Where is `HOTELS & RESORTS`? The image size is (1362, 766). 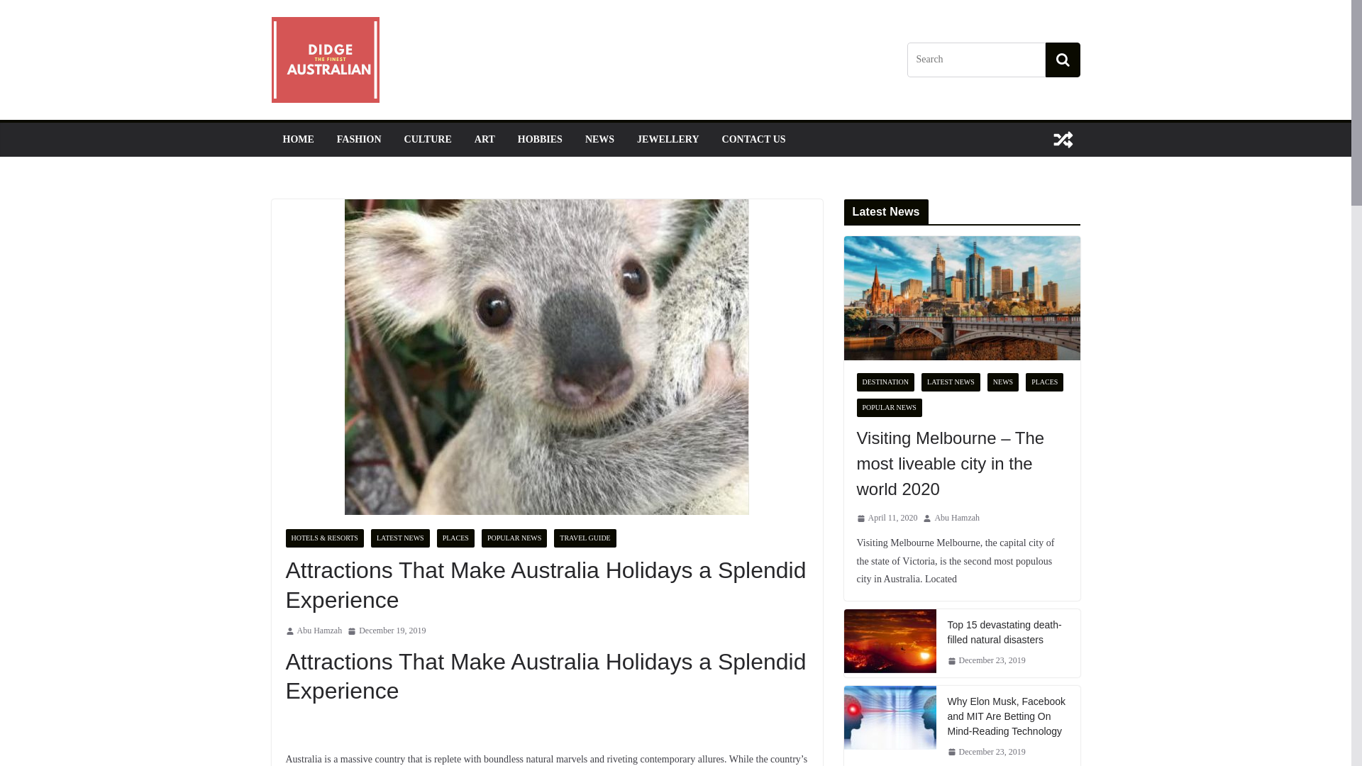
HOTELS & RESORTS is located at coordinates (324, 538).